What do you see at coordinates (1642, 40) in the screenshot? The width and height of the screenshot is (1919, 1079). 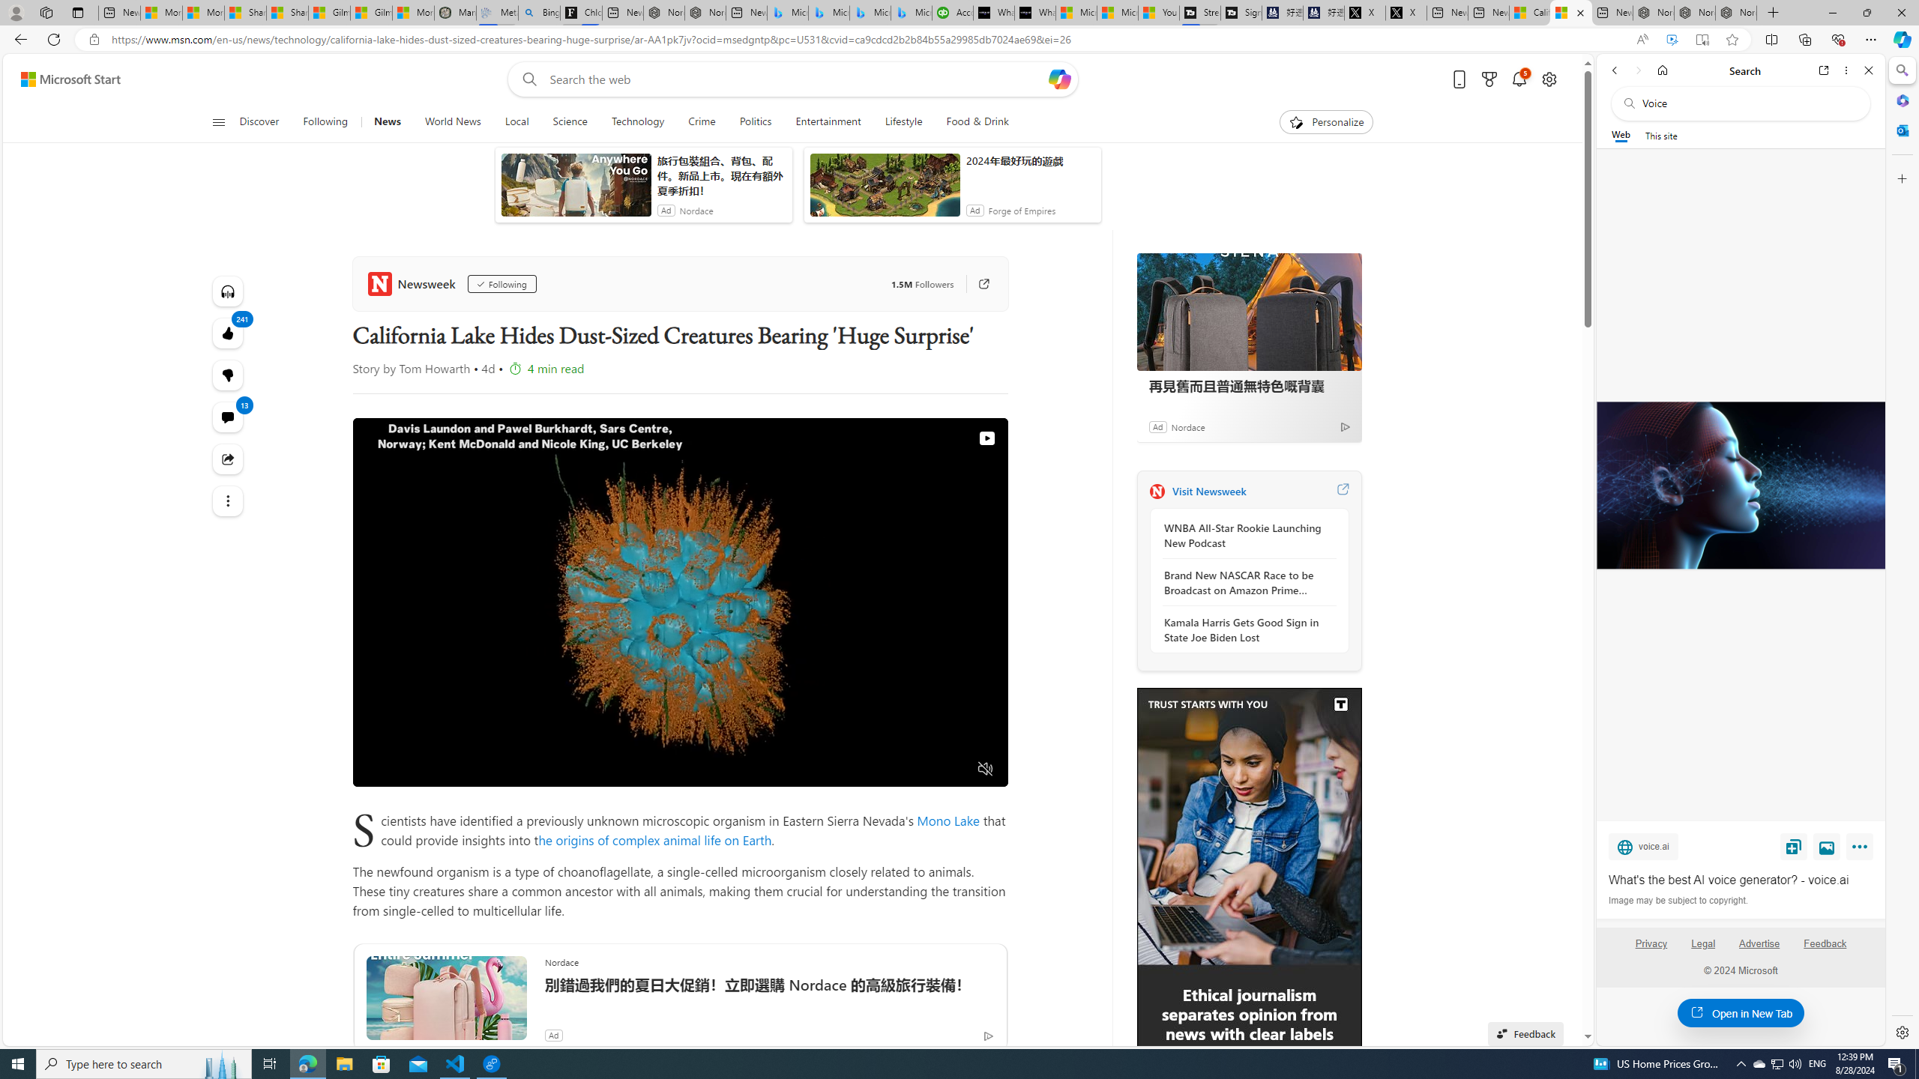 I see `Read aloud this page (Ctrl+Shift+U)` at bounding box center [1642, 40].